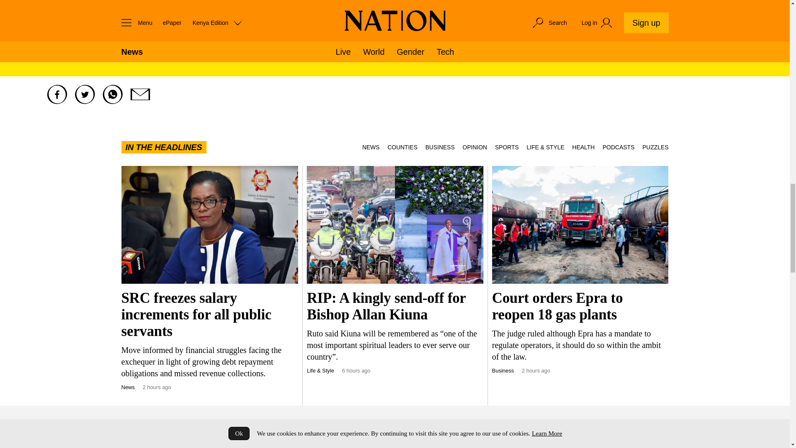  Describe the element at coordinates (582, 442) in the screenshot. I see `Husband arrested as wife's dismembered body found in Nandi` at that location.